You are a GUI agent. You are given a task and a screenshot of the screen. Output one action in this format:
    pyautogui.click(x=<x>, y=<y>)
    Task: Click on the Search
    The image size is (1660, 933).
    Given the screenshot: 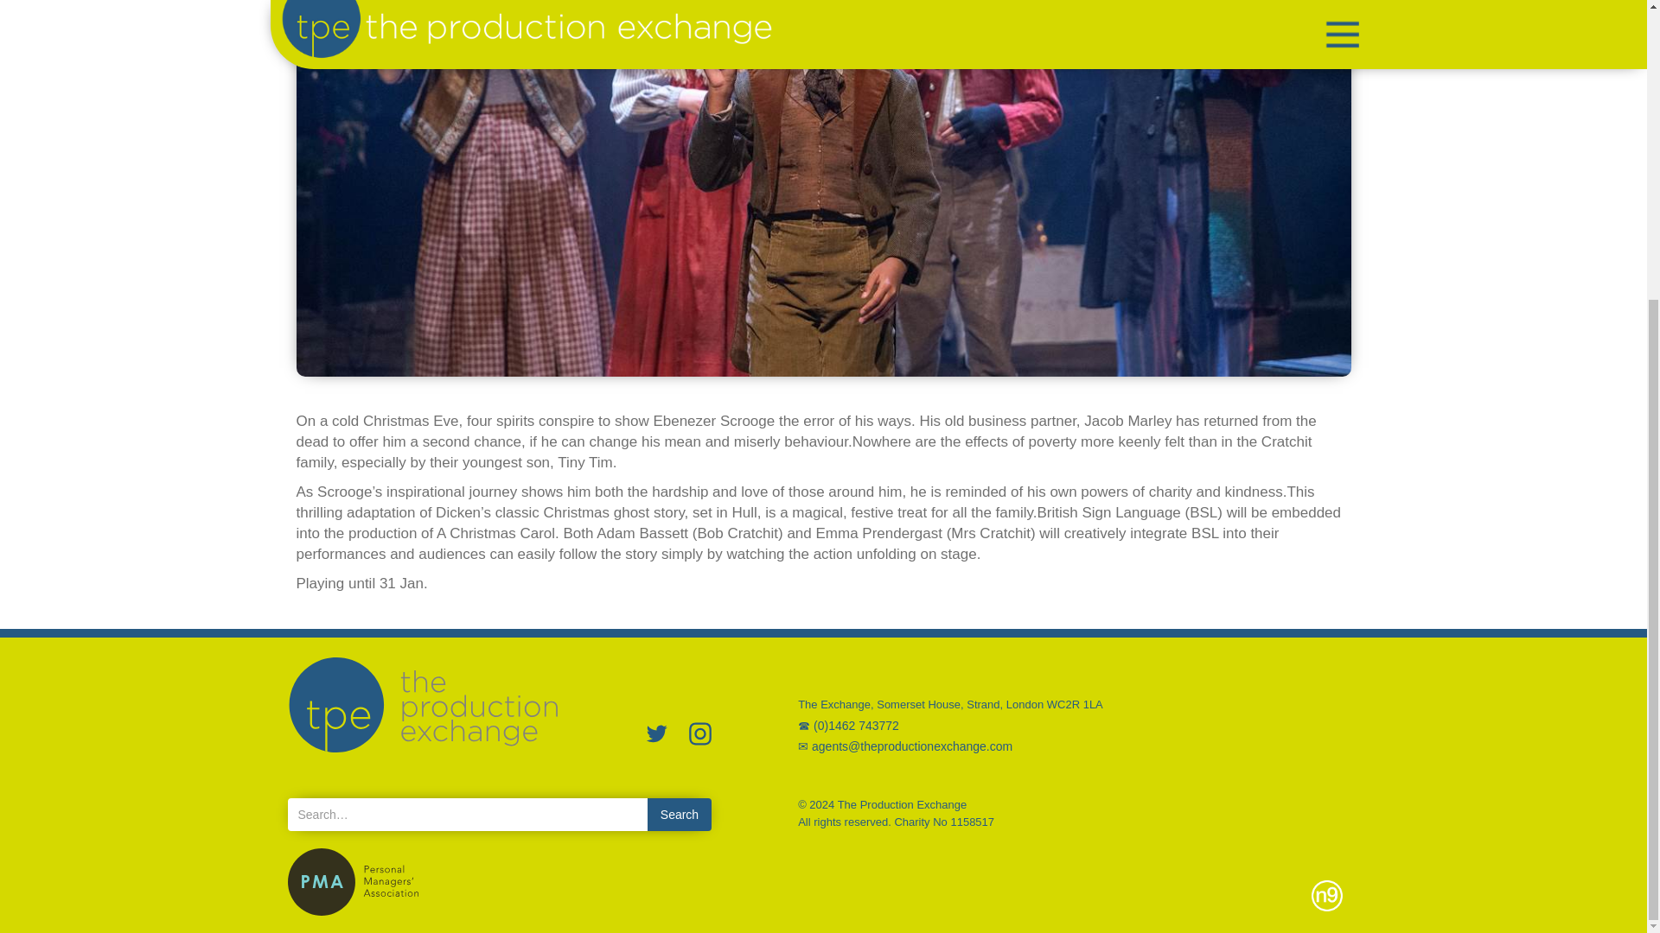 What is the action you would take?
    pyautogui.click(x=680, y=815)
    